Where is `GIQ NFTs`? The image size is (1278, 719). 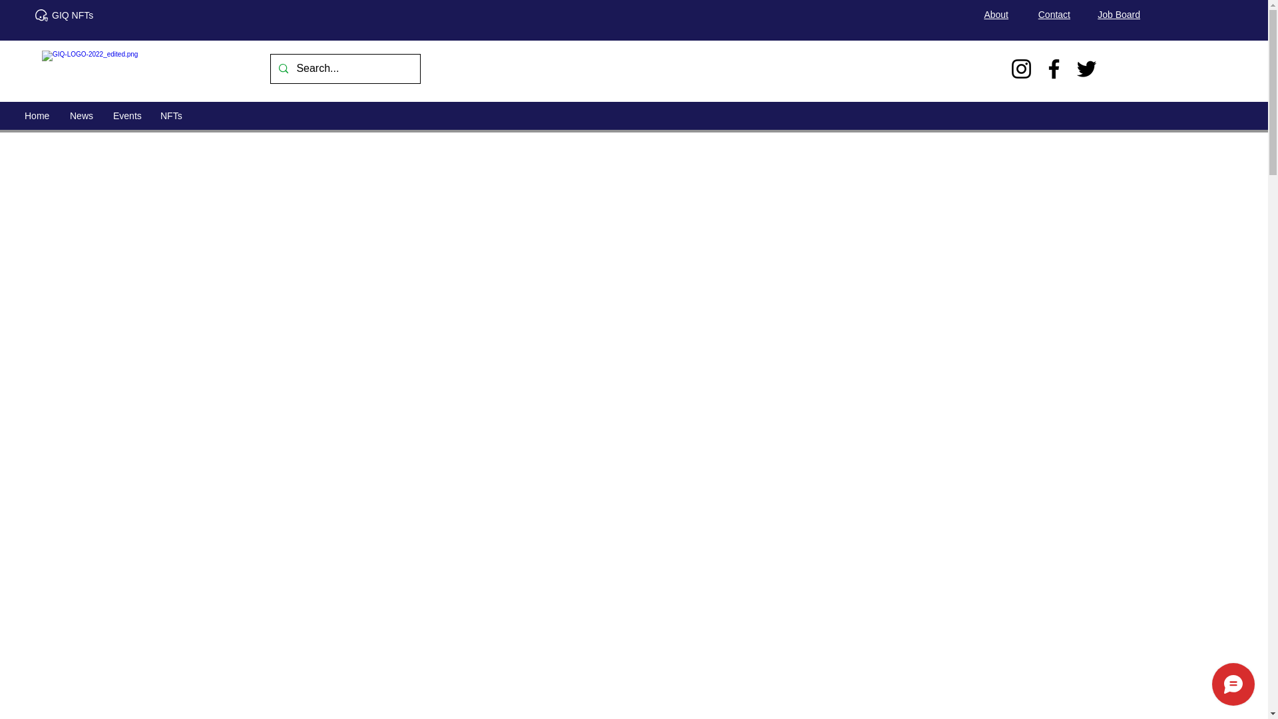 GIQ NFTs is located at coordinates (73, 15).